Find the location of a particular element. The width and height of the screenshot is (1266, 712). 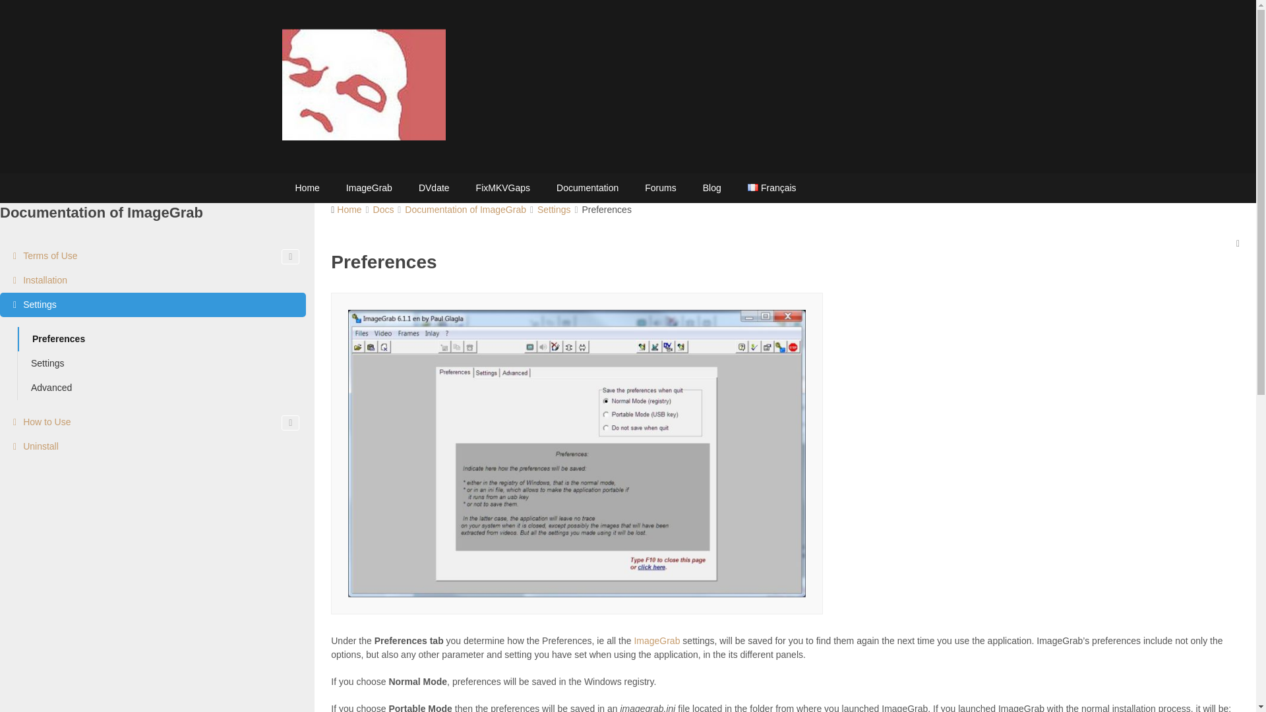

Installation is located at coordinates (153, 280).